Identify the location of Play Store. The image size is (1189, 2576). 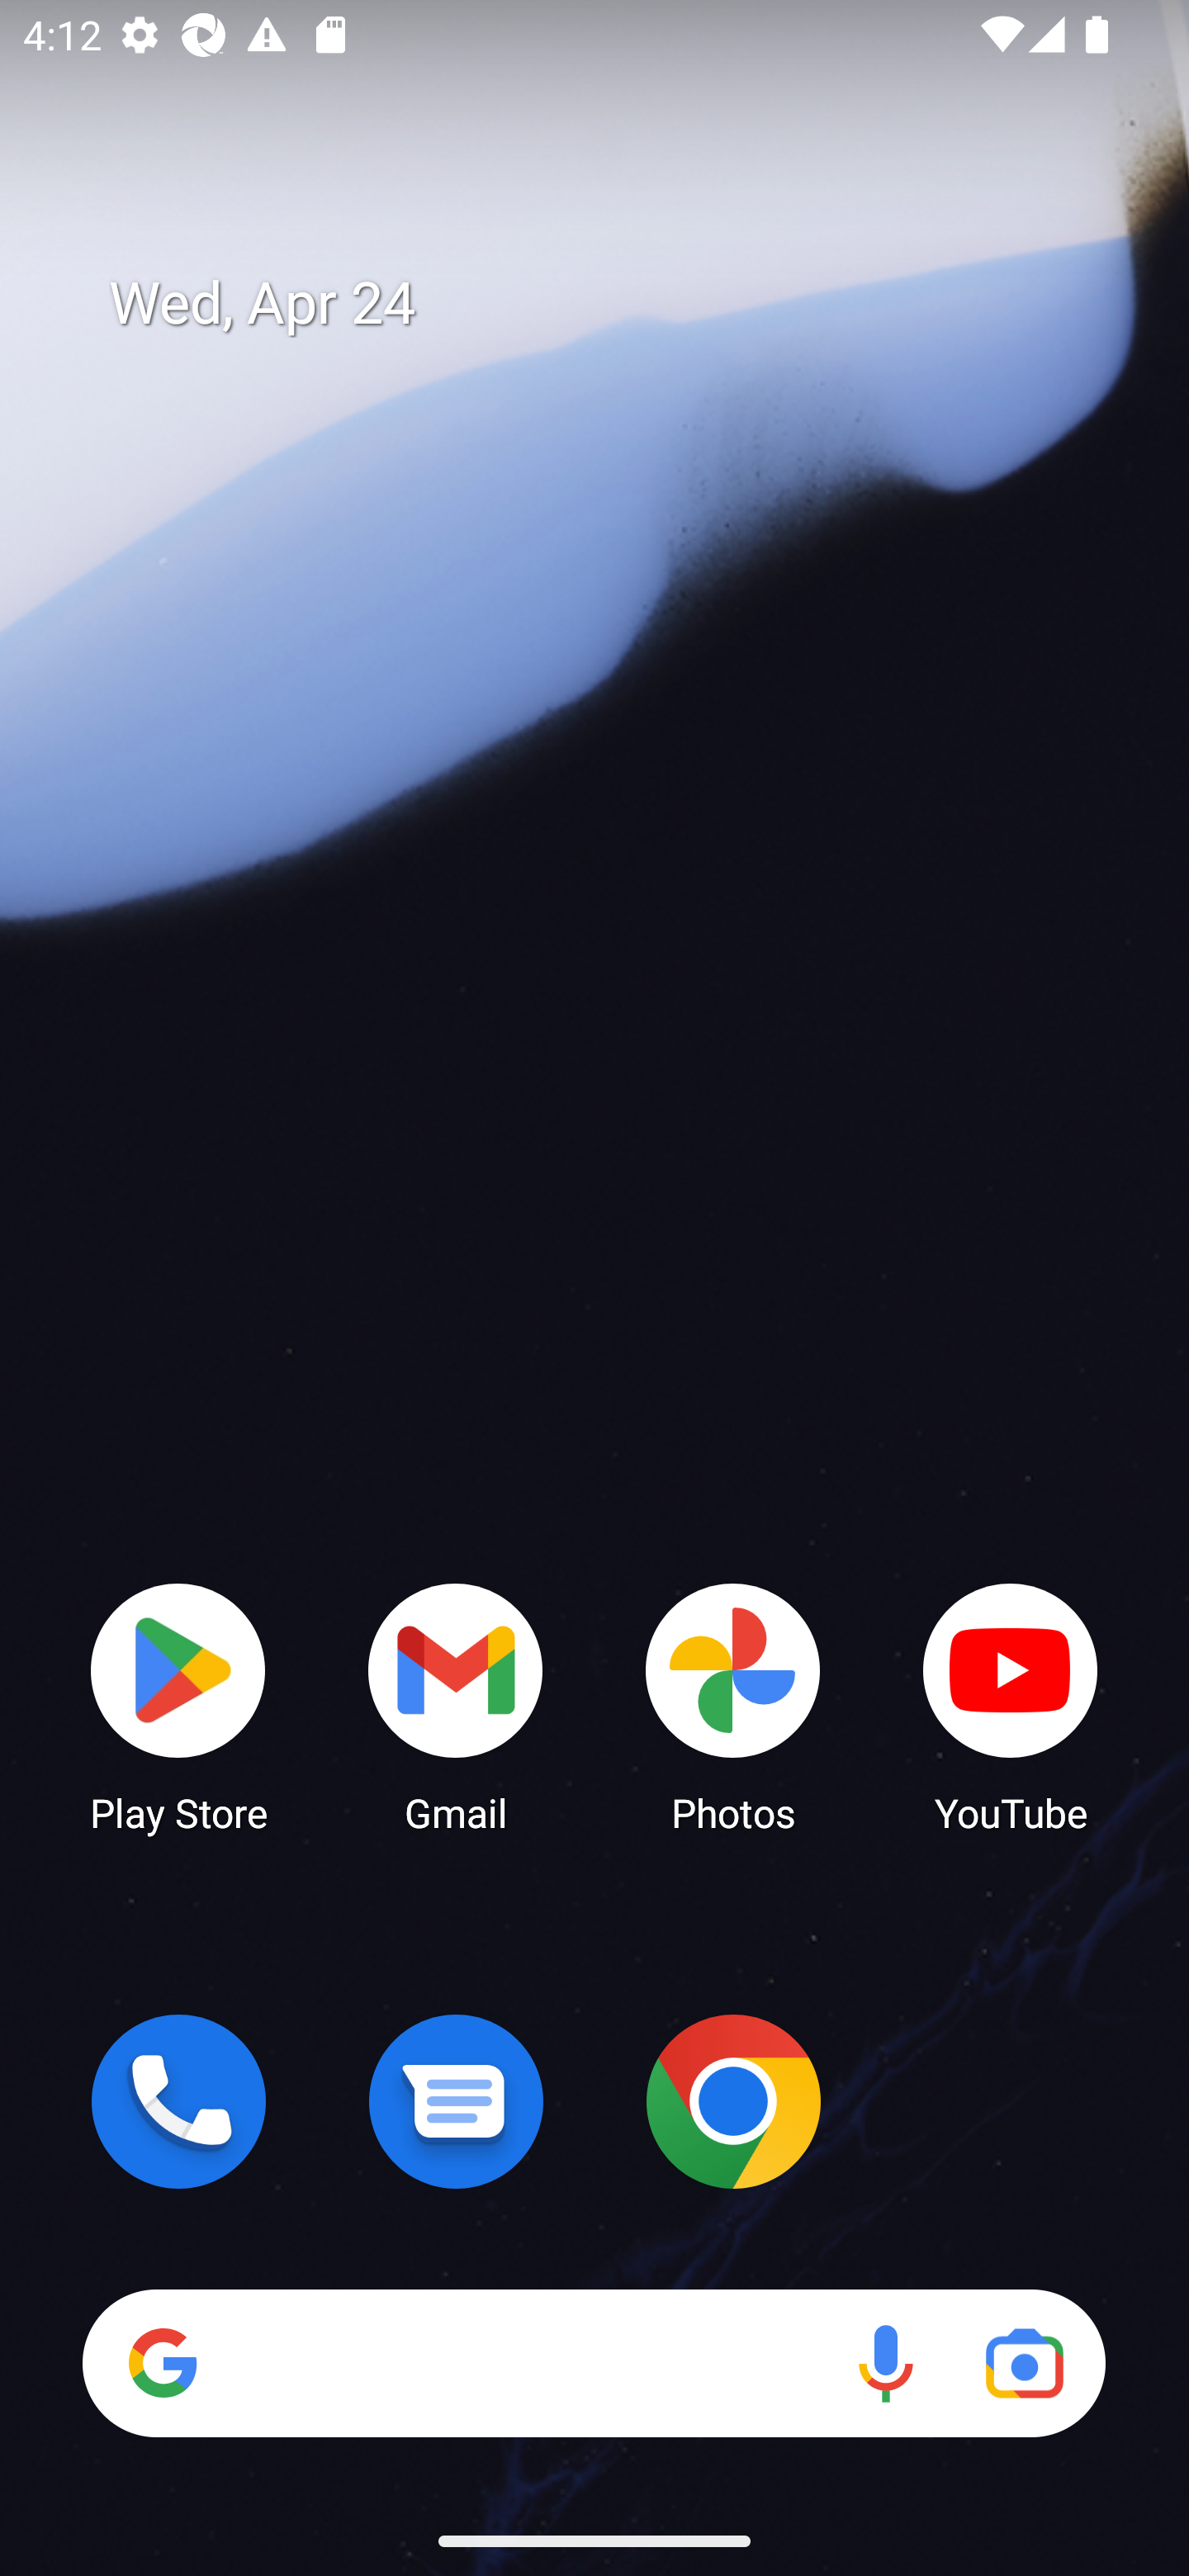
(178, 1706).